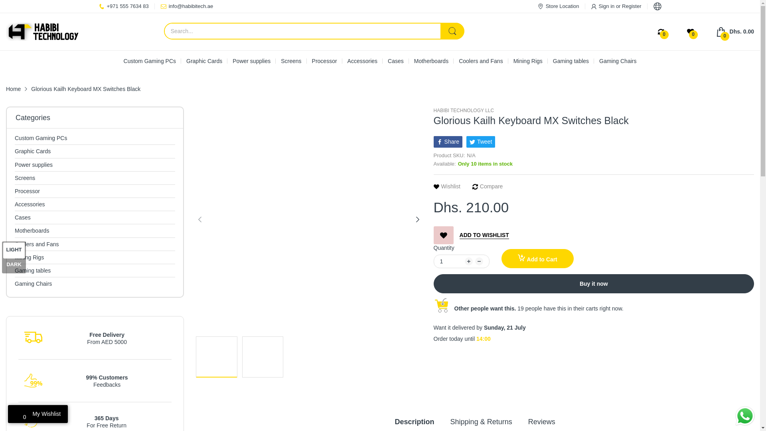 The image size is (766, 431). What do you see at coordinates (362, 61) in the screenshot?
I see `Accessories` at bounding box center [362, 61].